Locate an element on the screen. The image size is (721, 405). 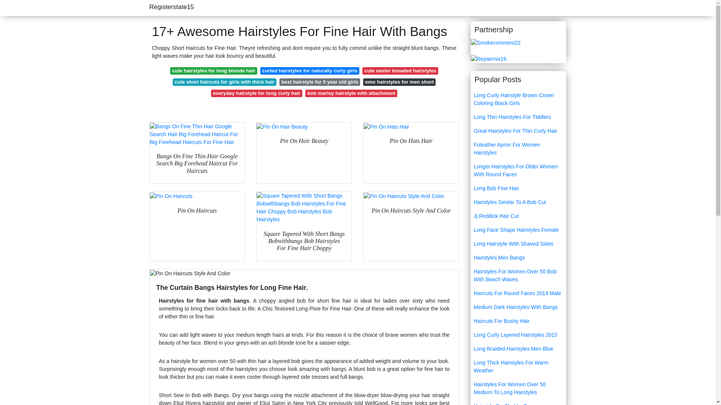
Long Bob Fine Hair is located at coordinates (518, 188).